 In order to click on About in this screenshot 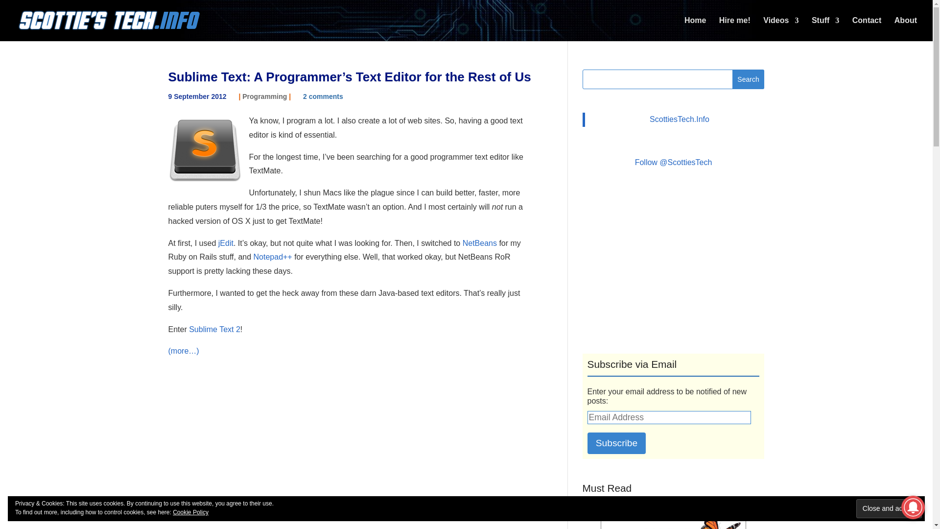, I will do `click(906, 29)`.